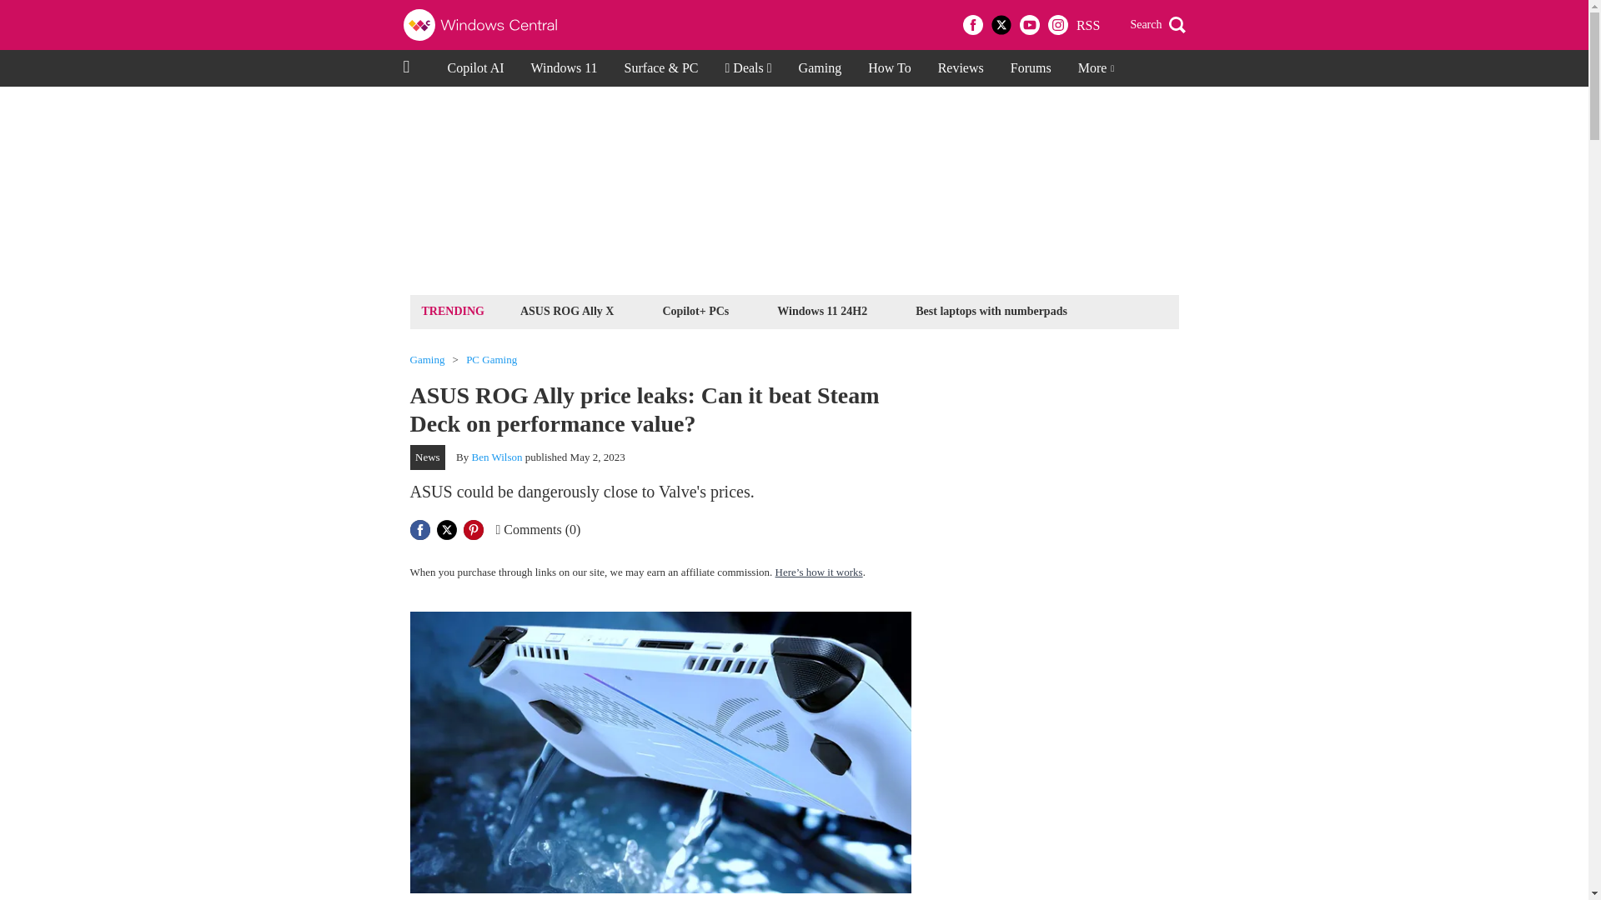  I want to click on Ben Wilson, so click(497, 457).